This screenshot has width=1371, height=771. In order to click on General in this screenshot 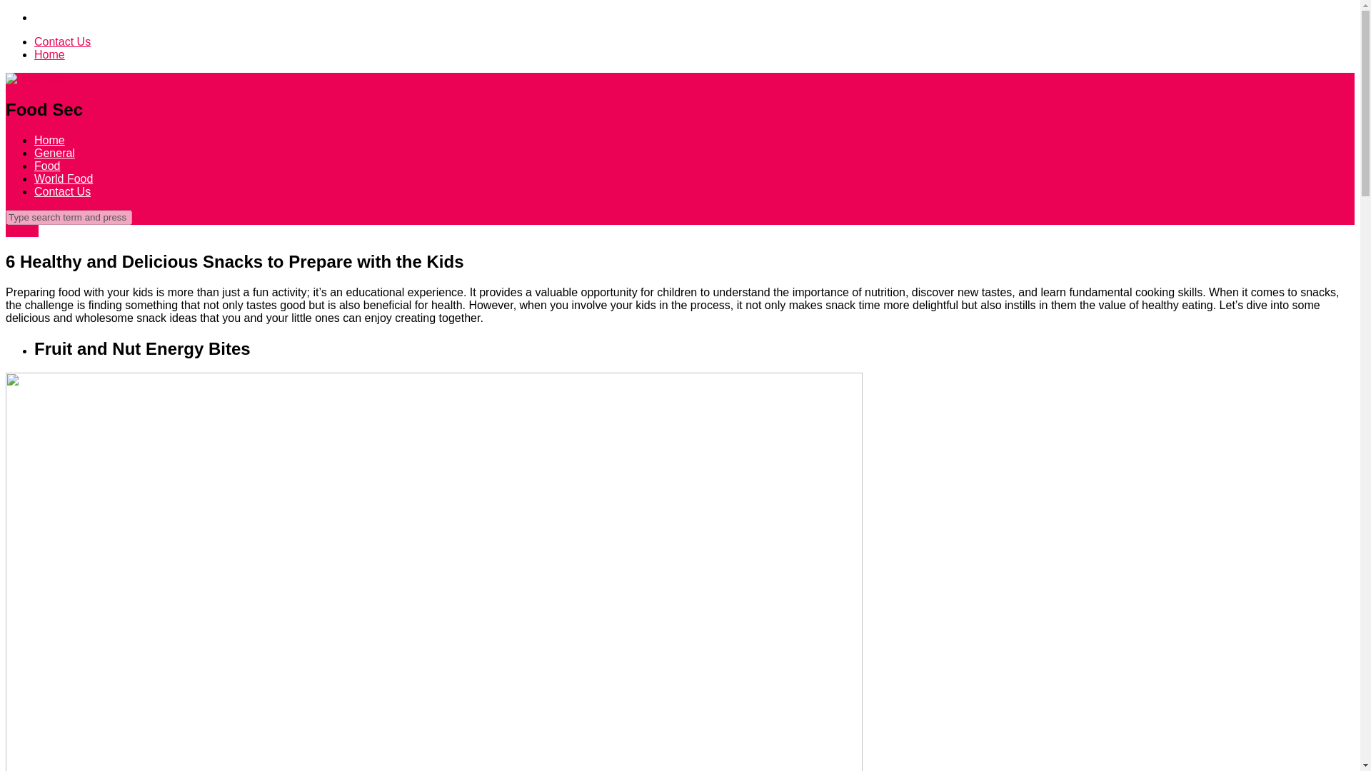, I will do `click(54, 153)`.